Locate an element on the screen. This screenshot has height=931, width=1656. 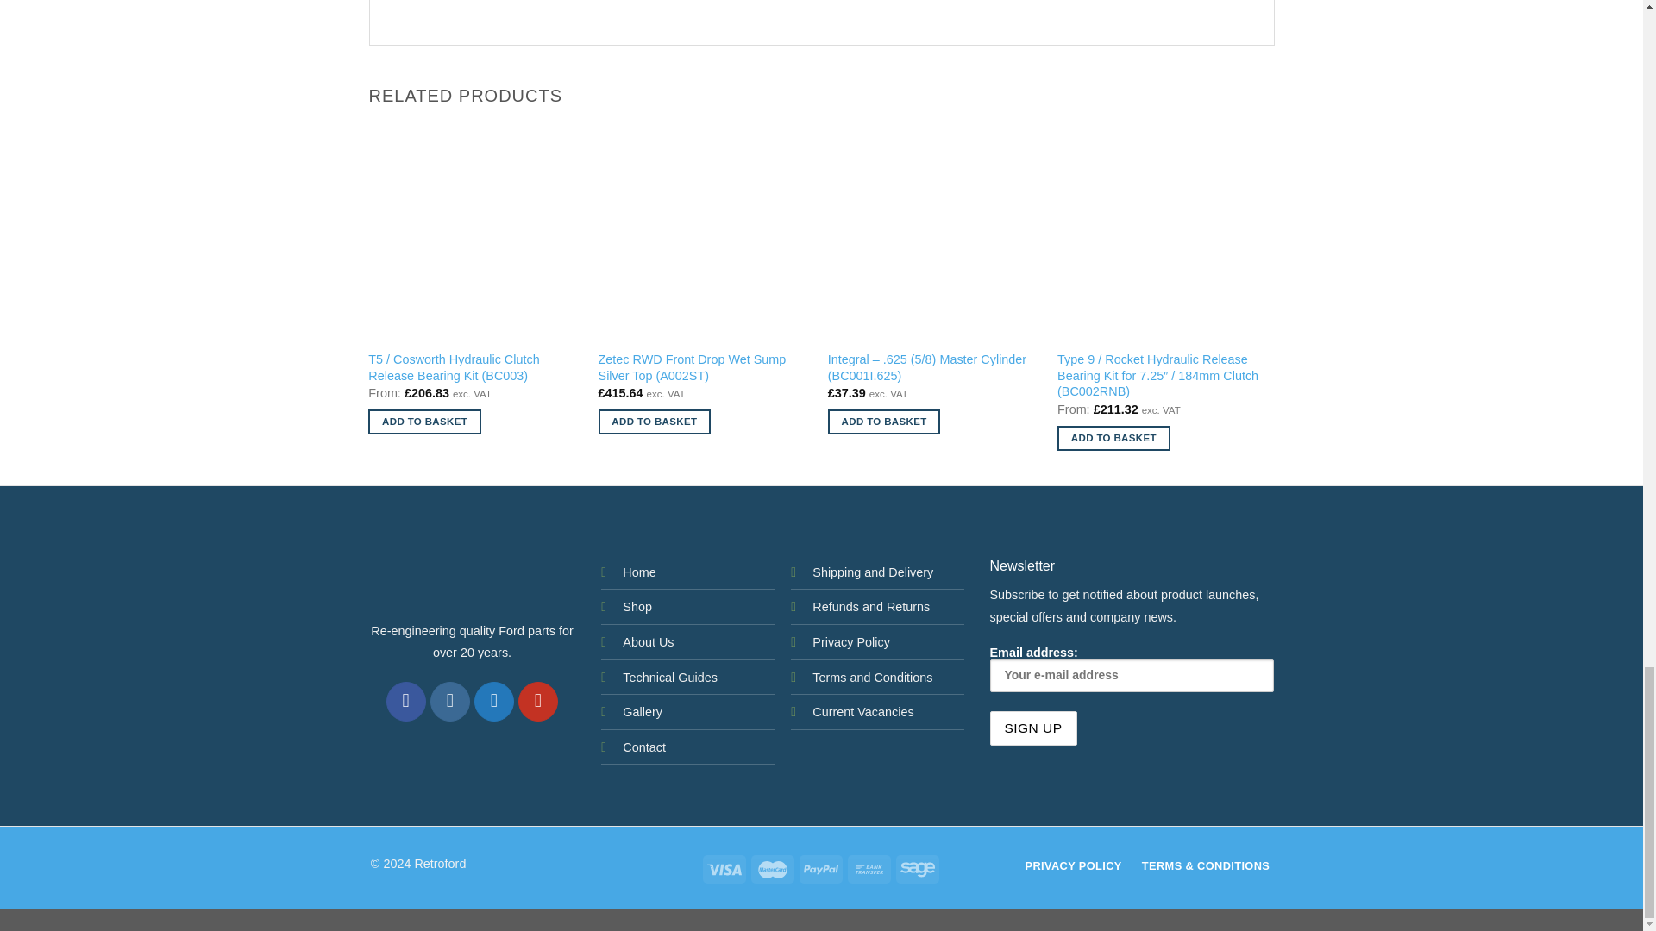
Follow on Instagram is located at coordinates (450, 702).